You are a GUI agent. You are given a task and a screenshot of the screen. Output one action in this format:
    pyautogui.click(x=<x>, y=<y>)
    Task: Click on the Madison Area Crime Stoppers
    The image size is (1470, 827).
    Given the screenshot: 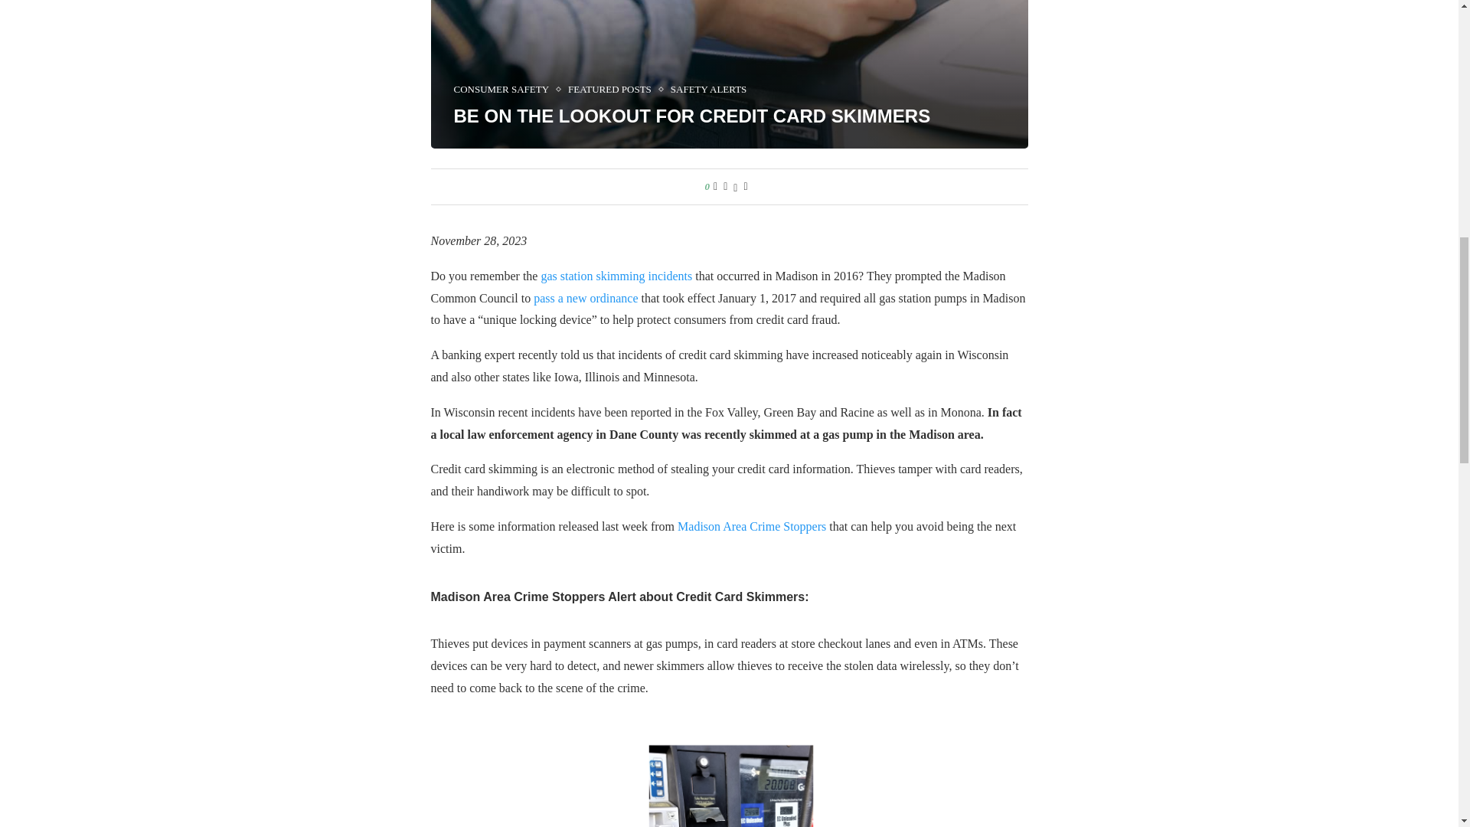 What is the action you would take?
    pyautogui.click(x=752, y=526)
    